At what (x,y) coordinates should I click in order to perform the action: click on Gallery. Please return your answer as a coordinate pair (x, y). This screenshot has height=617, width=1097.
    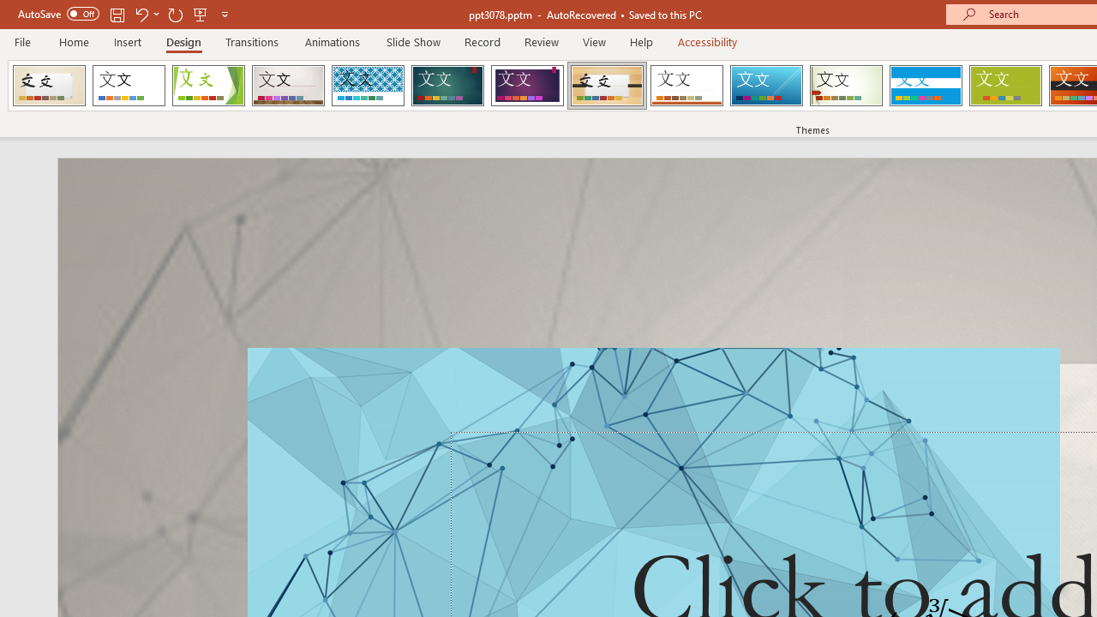
    Looking at the image, I should click on (288, 86).